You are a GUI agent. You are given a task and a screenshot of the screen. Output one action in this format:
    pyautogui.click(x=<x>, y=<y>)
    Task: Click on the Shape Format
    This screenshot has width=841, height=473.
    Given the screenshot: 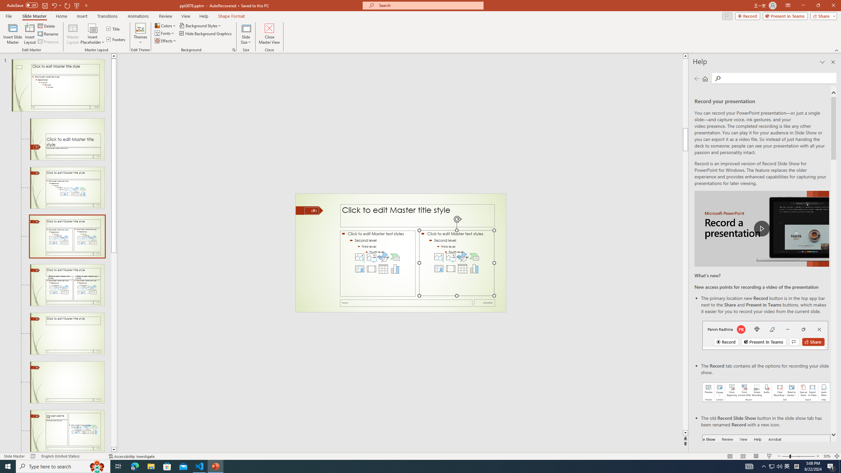 What is the action you would take?
    pyautogui.click(x=232, y=16)
    